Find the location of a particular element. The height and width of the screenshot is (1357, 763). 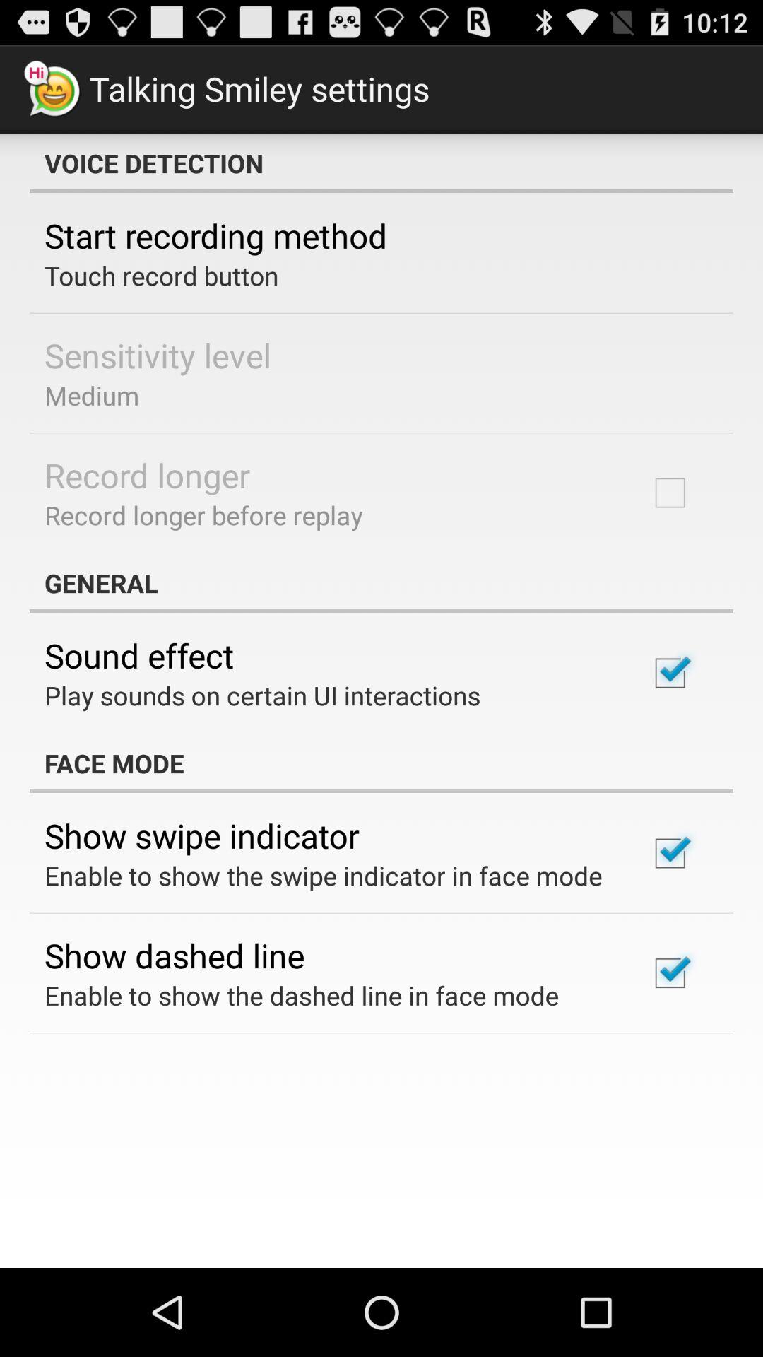

open the item below general icon is located at coordinates (139, 655).